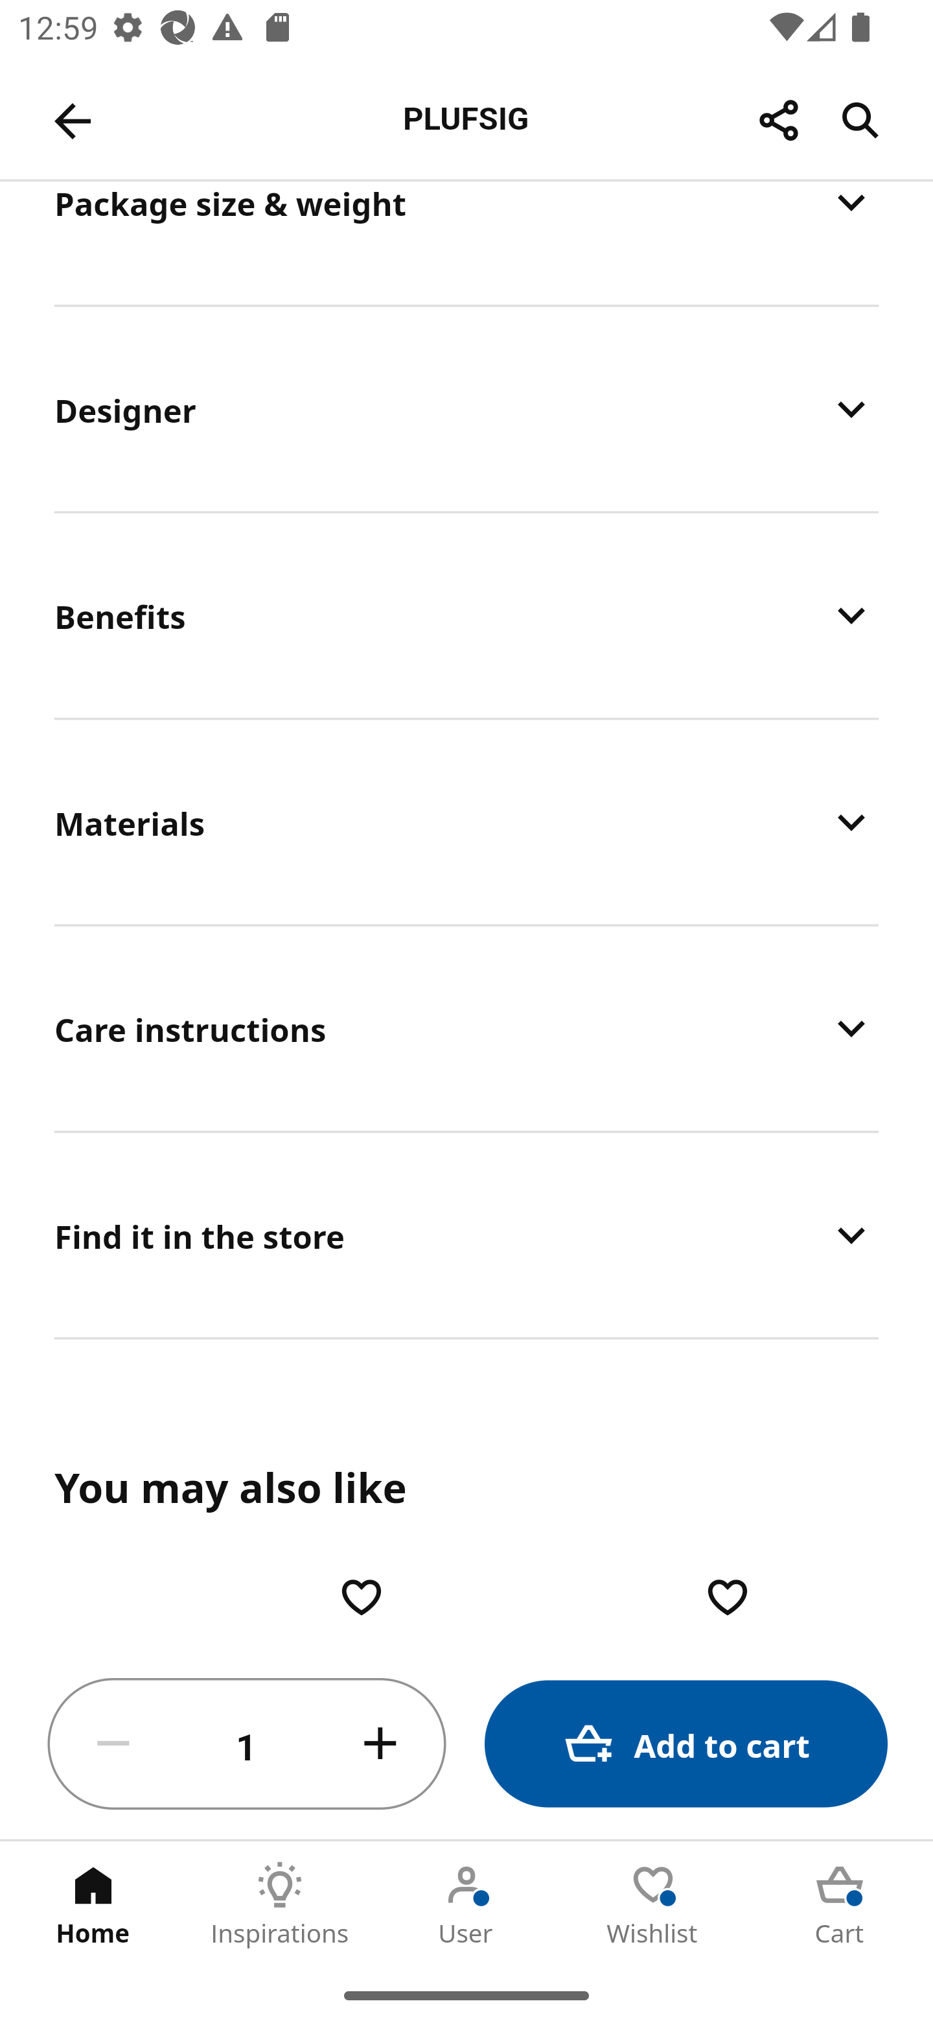 This screenshot has height=2023, width=933. I want to click on Materials, so click(466, 822).